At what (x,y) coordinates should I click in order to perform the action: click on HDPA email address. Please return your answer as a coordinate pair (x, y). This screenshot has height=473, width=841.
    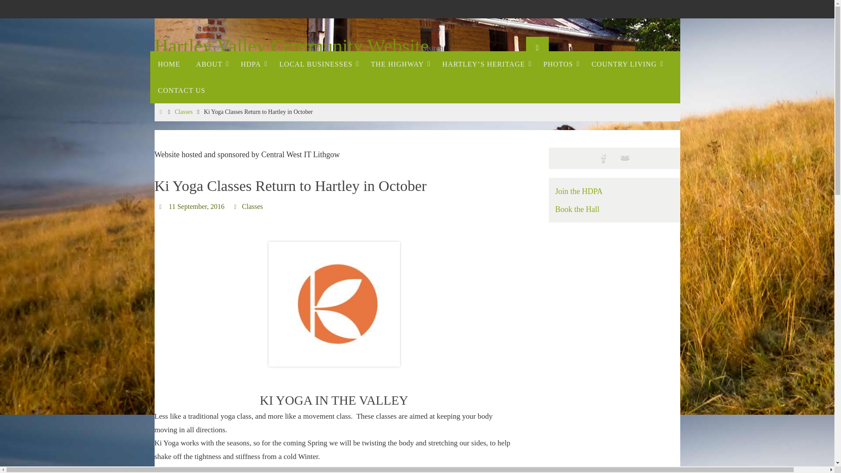
    Looking at the image, I should click on (625, 159).